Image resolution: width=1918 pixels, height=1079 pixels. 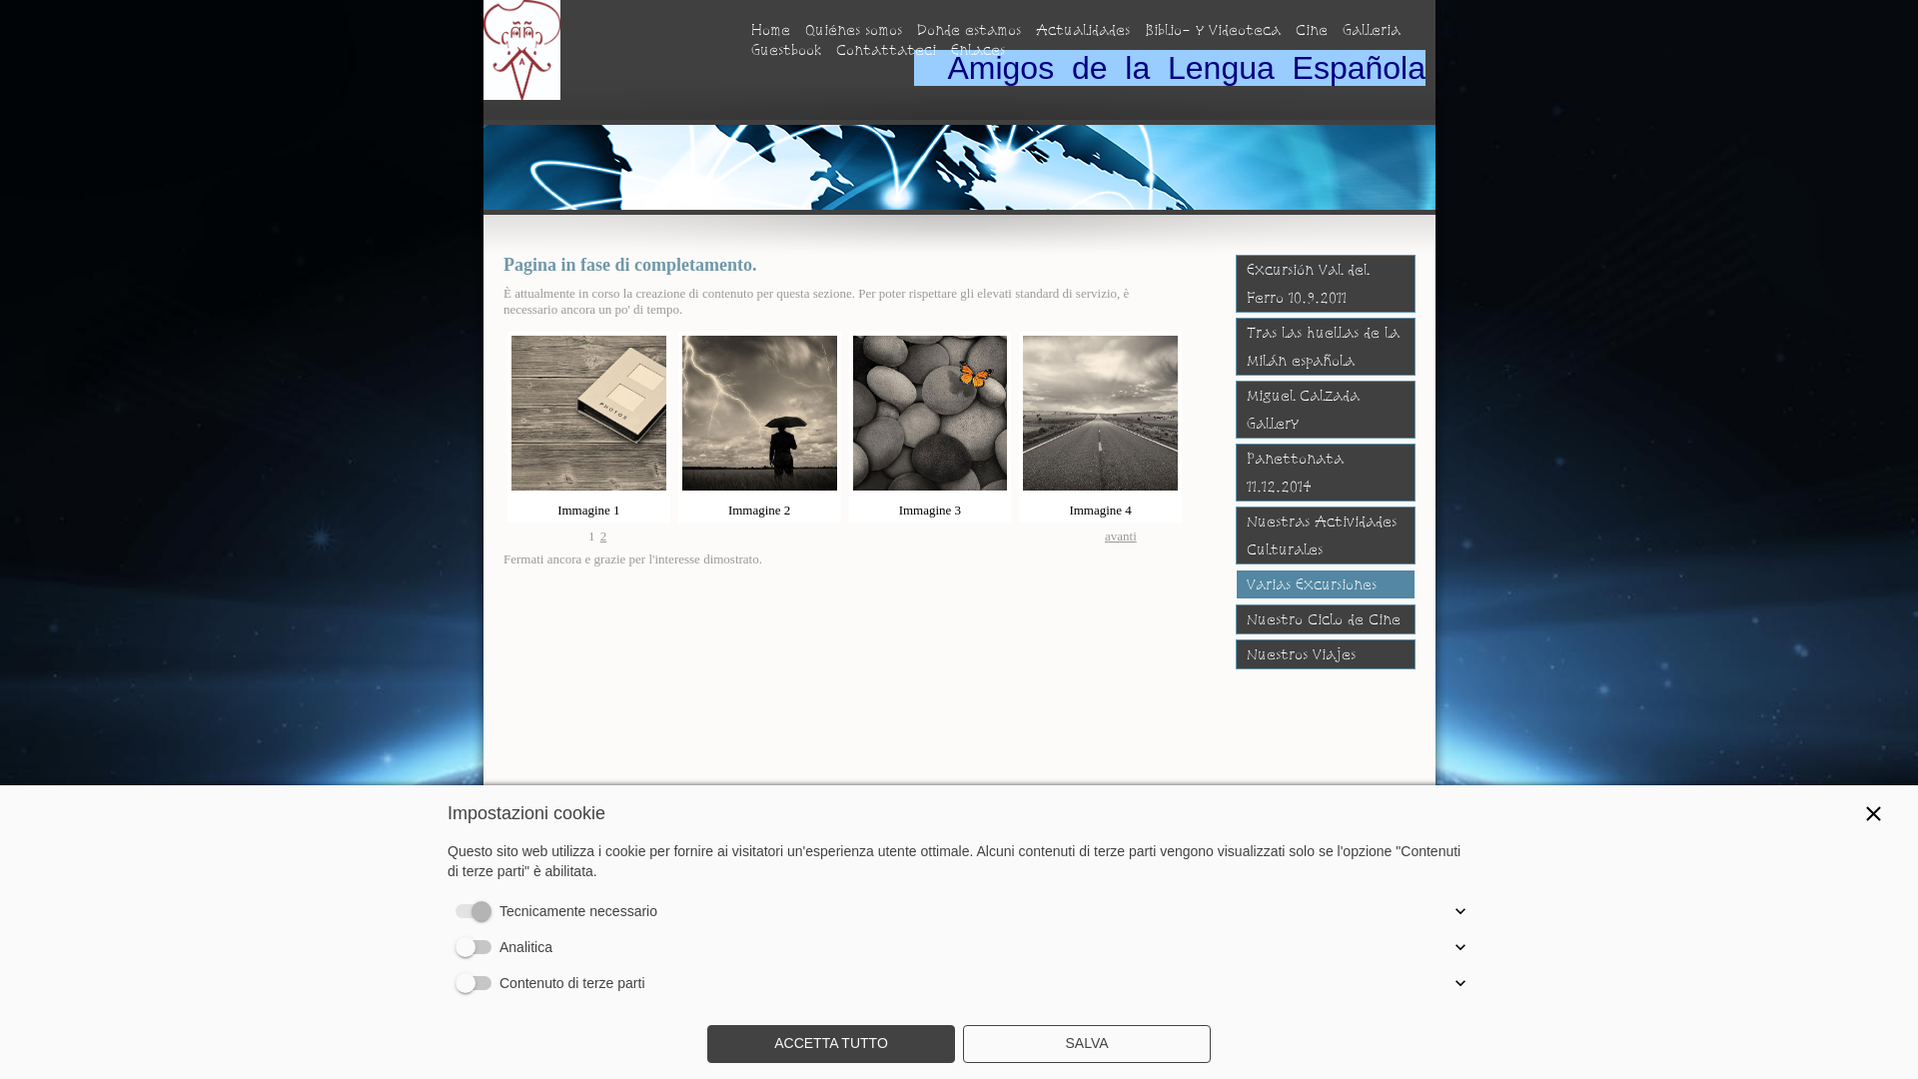 I want to click on Immagine 3, so click(x=931, y=428).